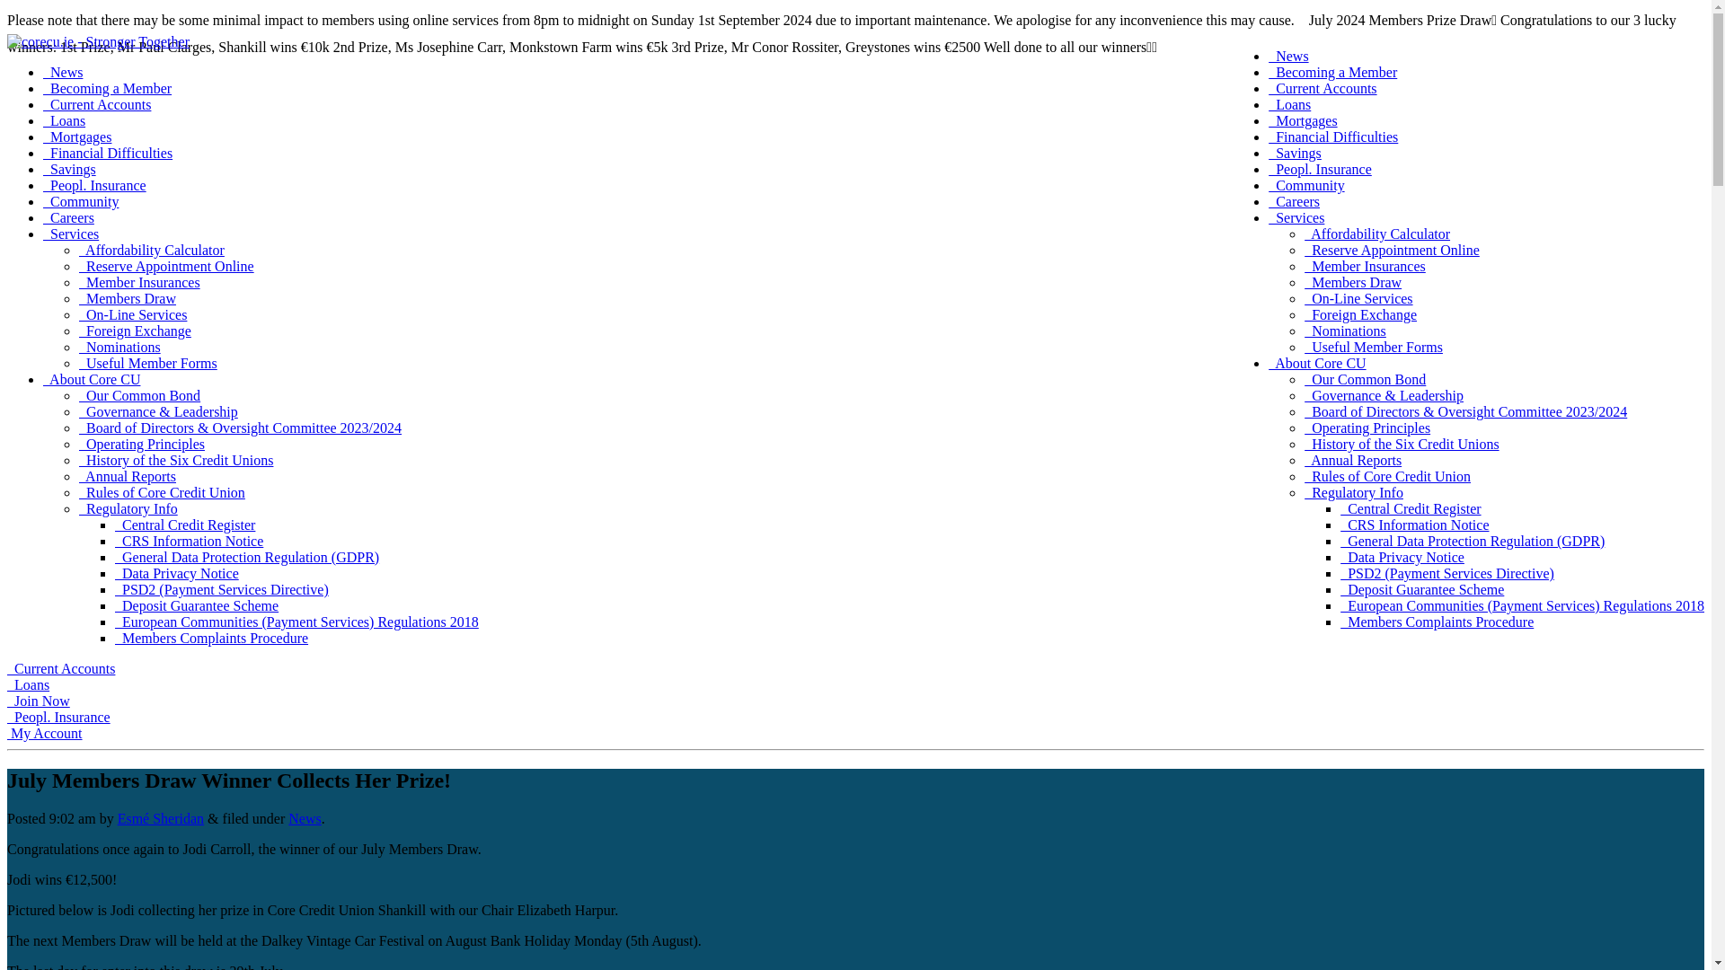  What do you see at coordinates (1294, 153) in the screenshot?
I see `  Savings` at bounding box center [1294, 153].